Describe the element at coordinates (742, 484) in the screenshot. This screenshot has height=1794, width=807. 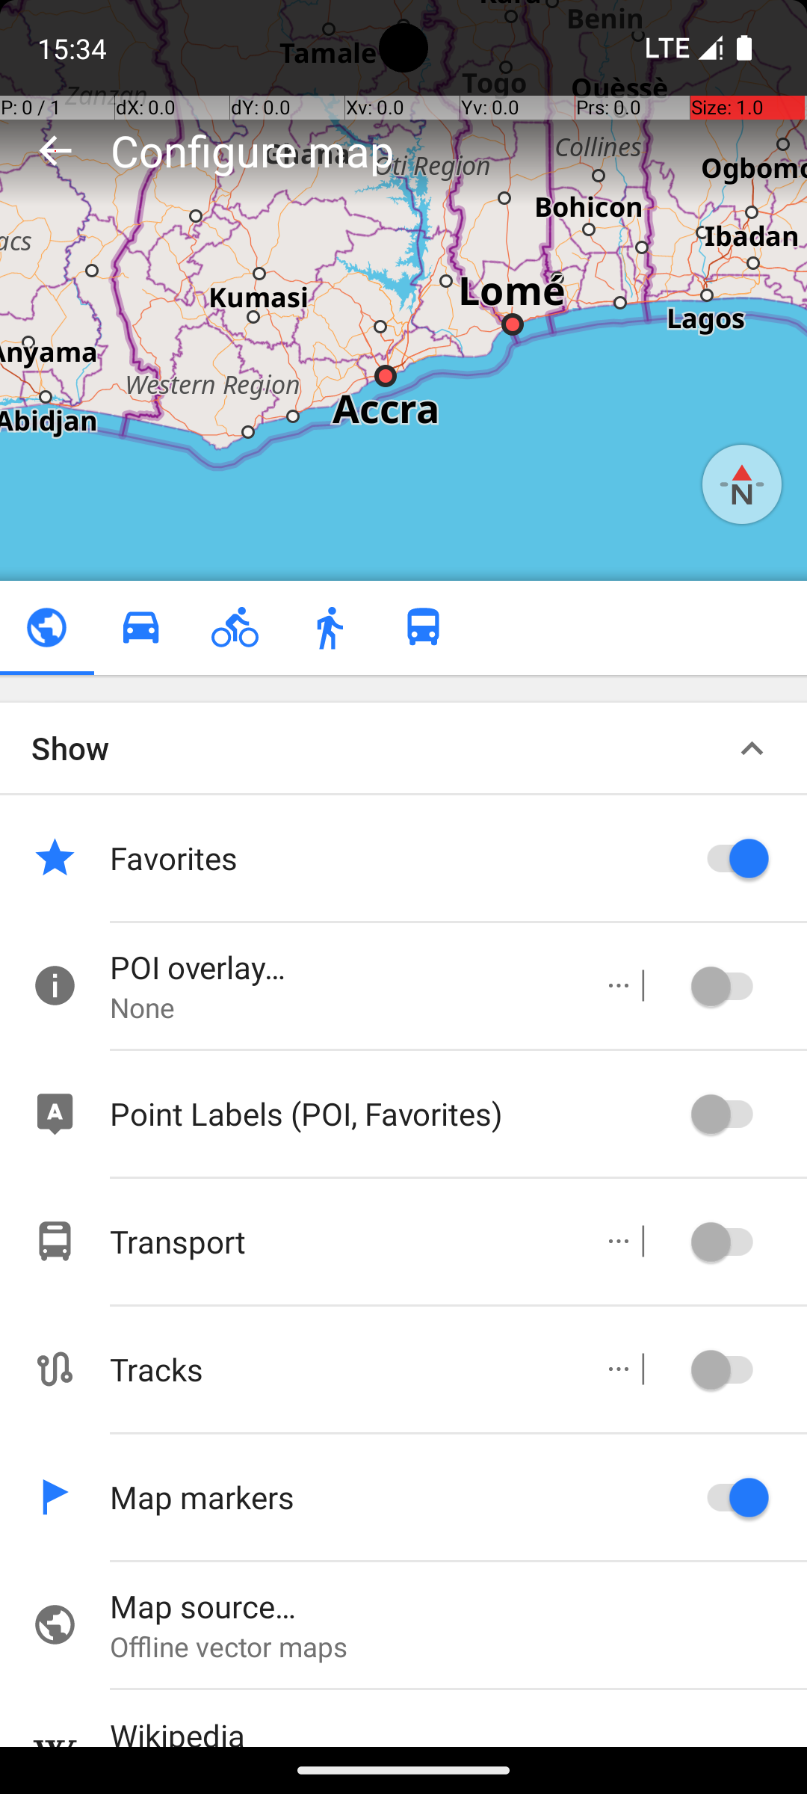
I see `North is up` at that location.